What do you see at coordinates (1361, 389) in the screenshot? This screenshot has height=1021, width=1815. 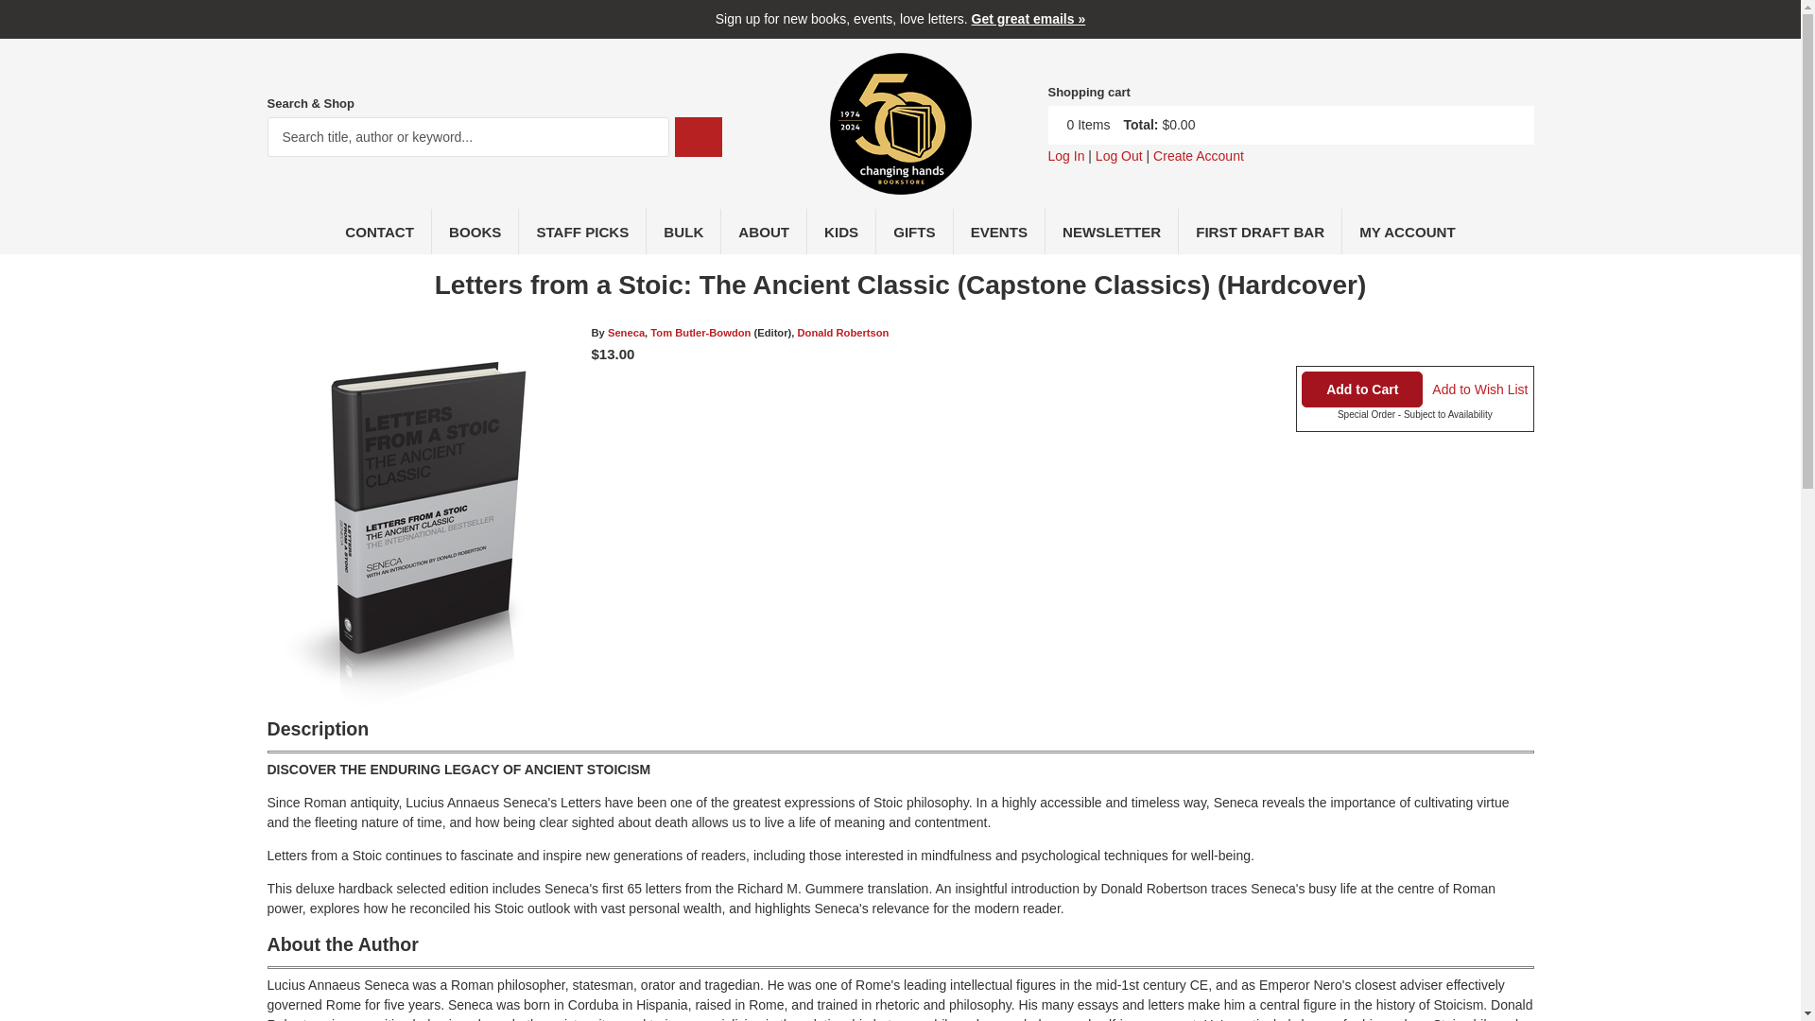 I see `Add to Cart` at bounding box center [1361, 389].